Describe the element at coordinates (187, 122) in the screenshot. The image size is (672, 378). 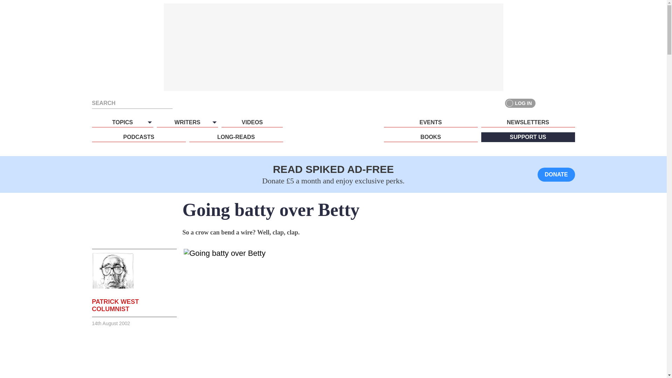
I see `WRITERS` at that location.